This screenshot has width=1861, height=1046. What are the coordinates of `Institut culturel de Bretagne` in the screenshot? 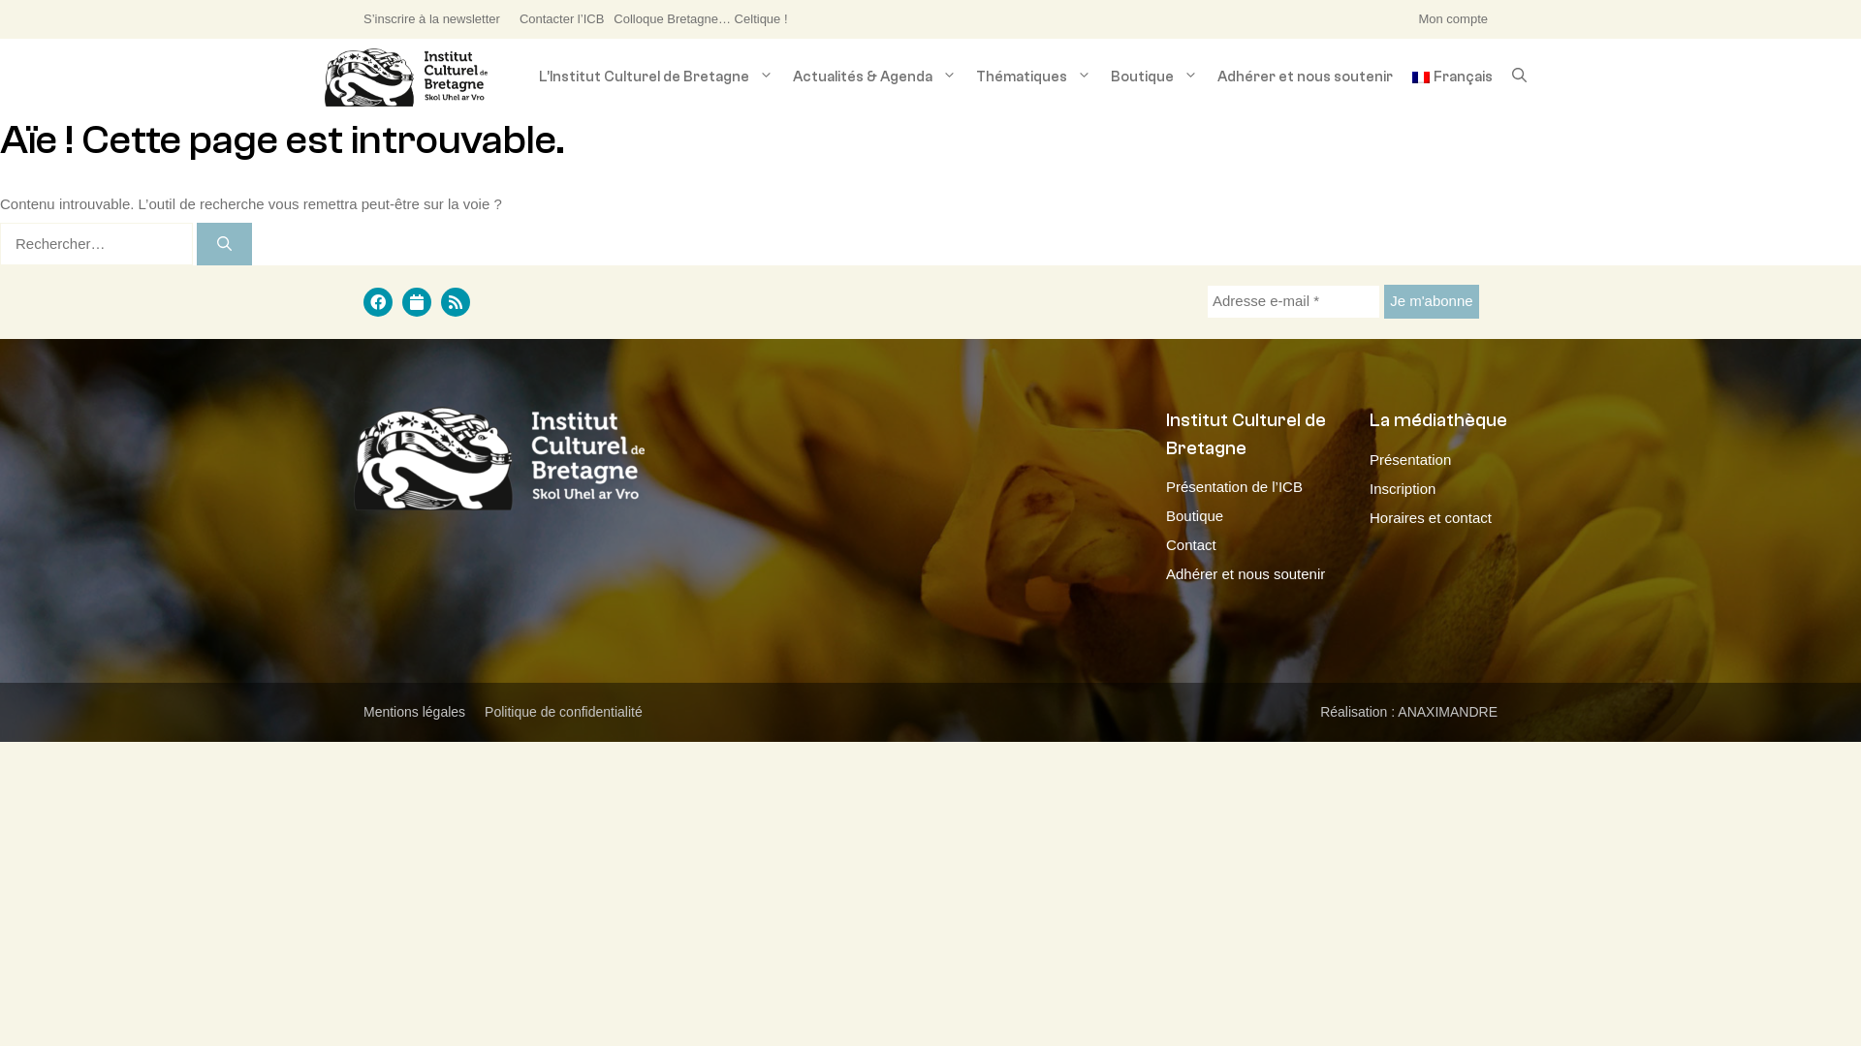 It's located at (406, 77).